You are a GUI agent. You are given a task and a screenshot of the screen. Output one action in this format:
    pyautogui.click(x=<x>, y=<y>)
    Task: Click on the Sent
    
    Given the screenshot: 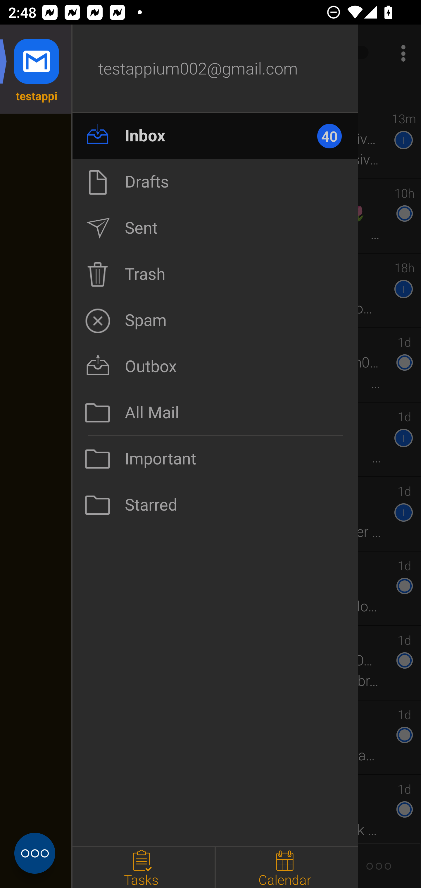 What is the action you would take?
    pyautogui.click(x=215, y=228)
    